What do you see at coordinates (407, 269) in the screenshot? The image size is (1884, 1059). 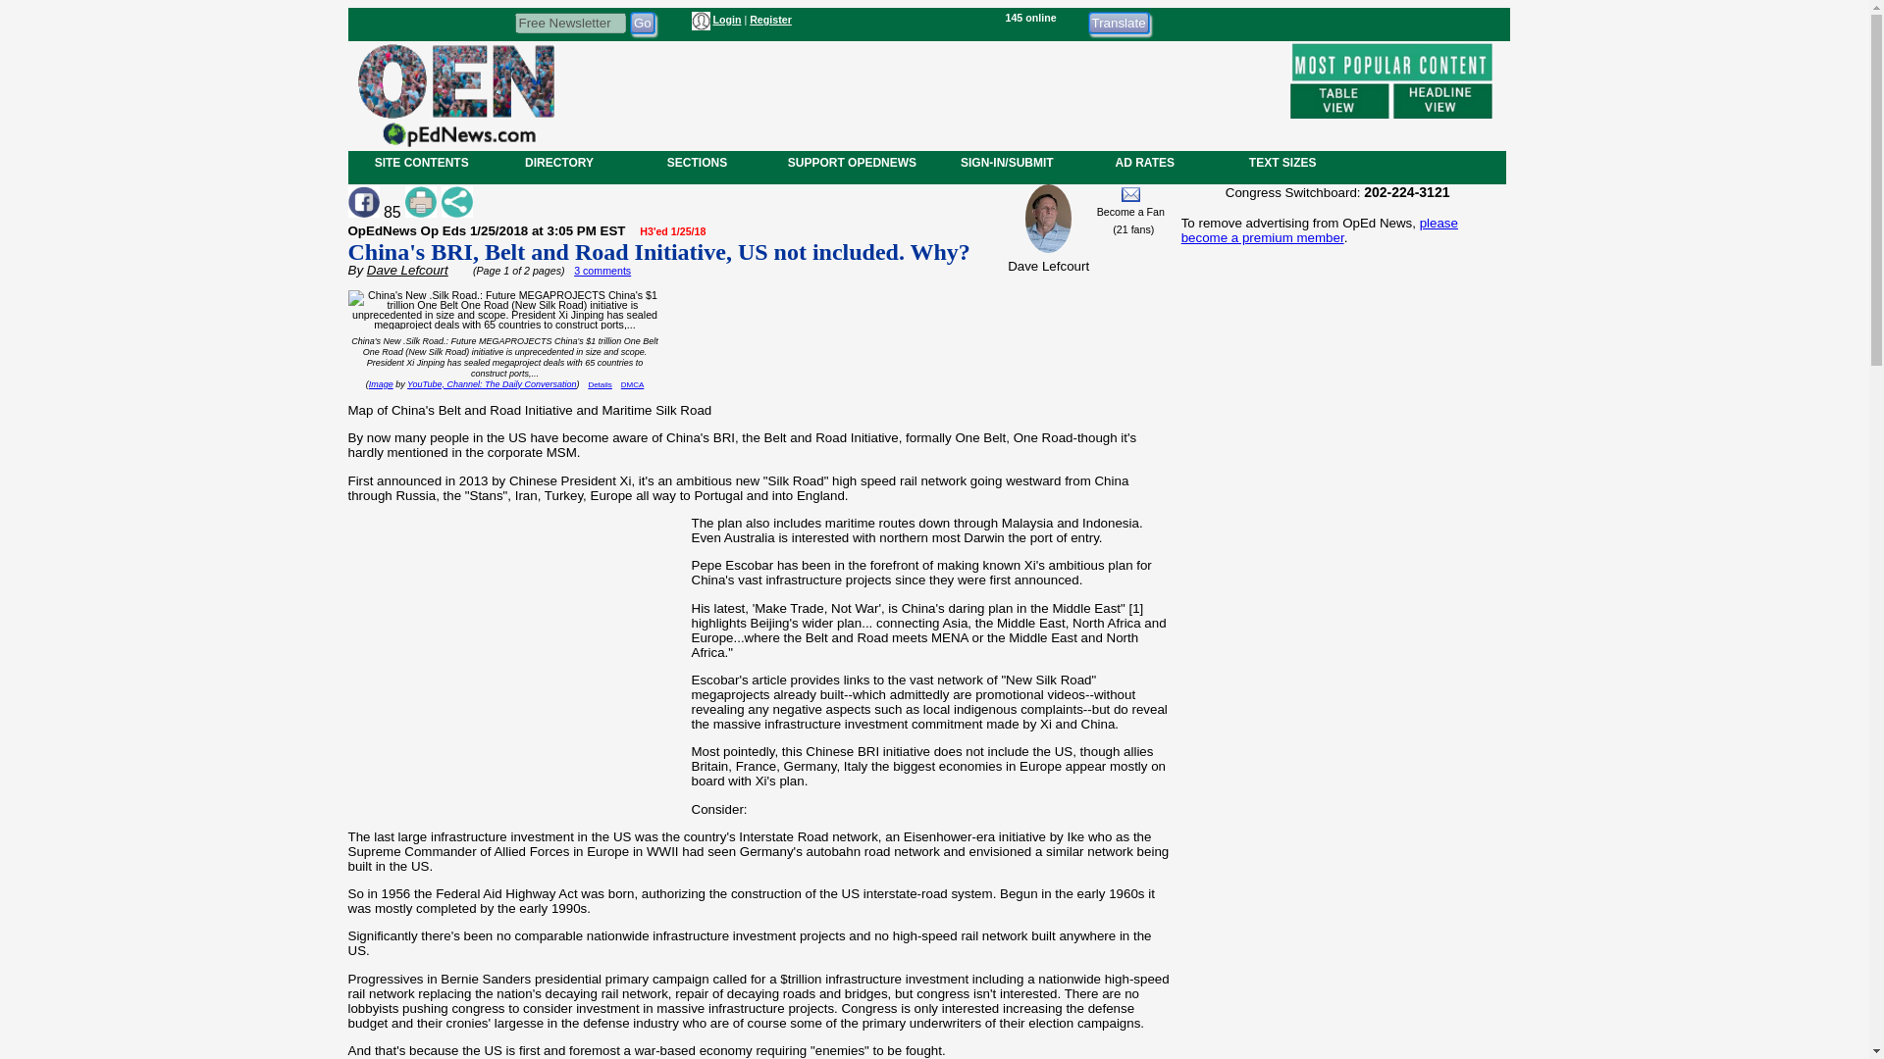 I see `Dave Lefcourt` at bounding box center [407, 269].